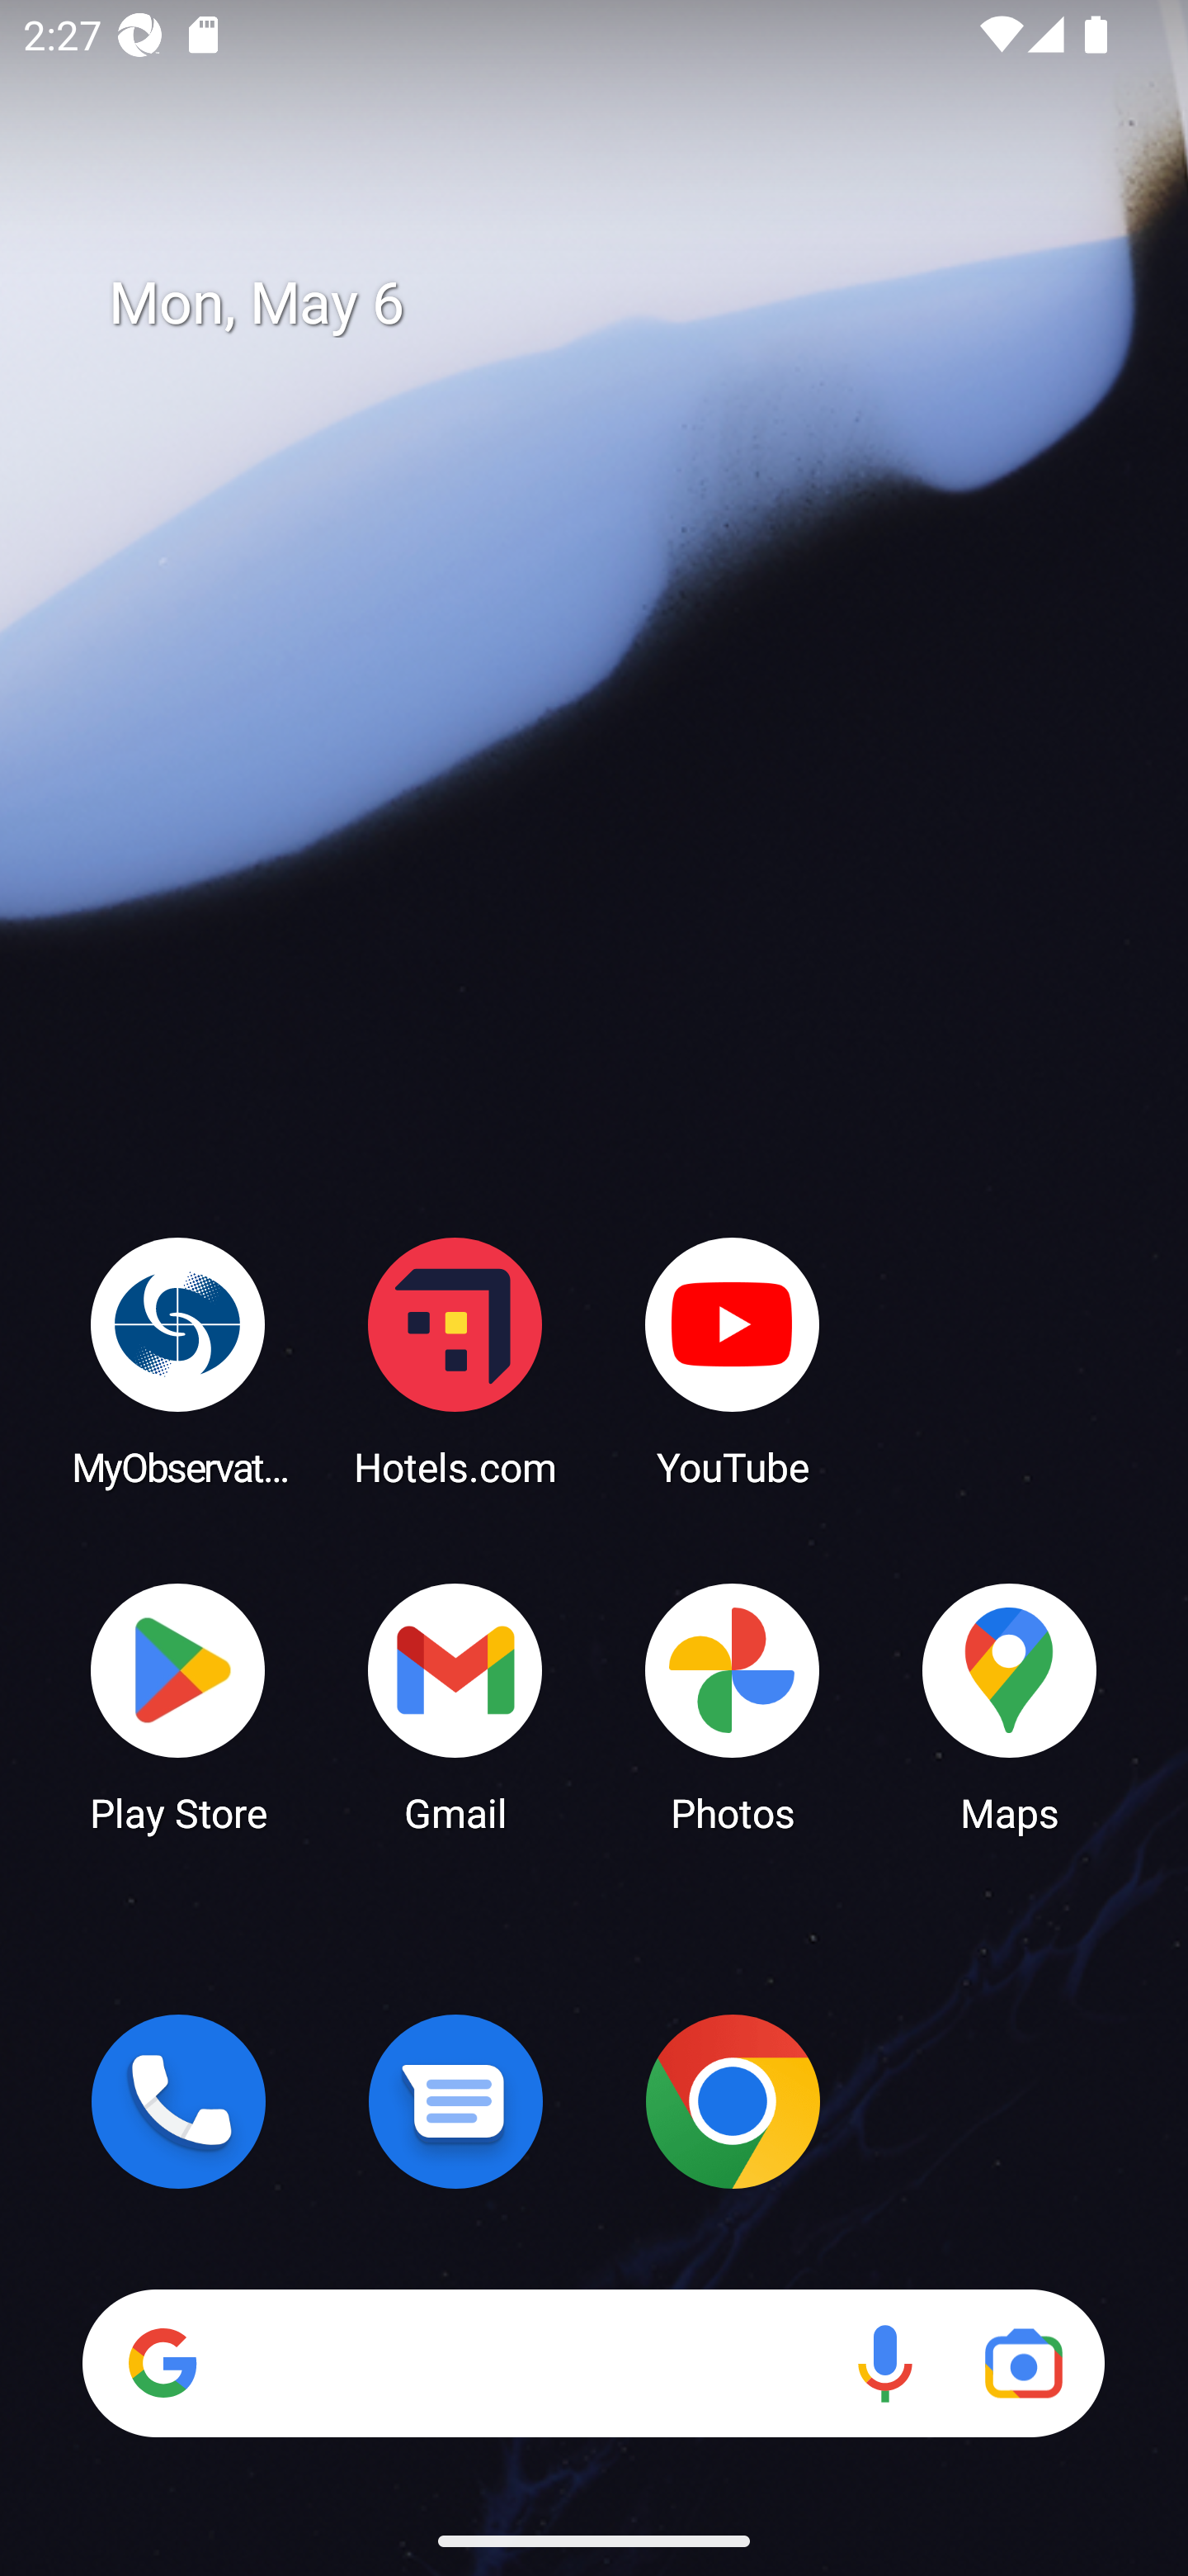 This screenshot has width=1188, height=2576. Describe the element at coordinates (733, 1706) in the screenshot. I see `Photos` at that location.